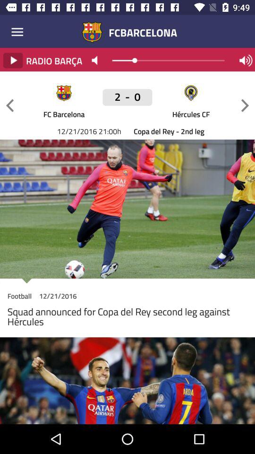 The height and width of the screenshot is (454, 255). I want to click on jump until fc barcelona icon, so click(64, 113).